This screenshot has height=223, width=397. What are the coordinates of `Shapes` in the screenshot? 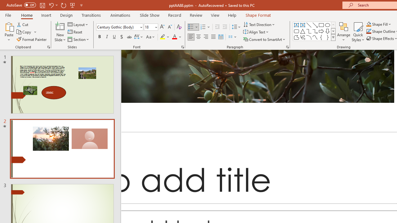 It's located at (333, 37).